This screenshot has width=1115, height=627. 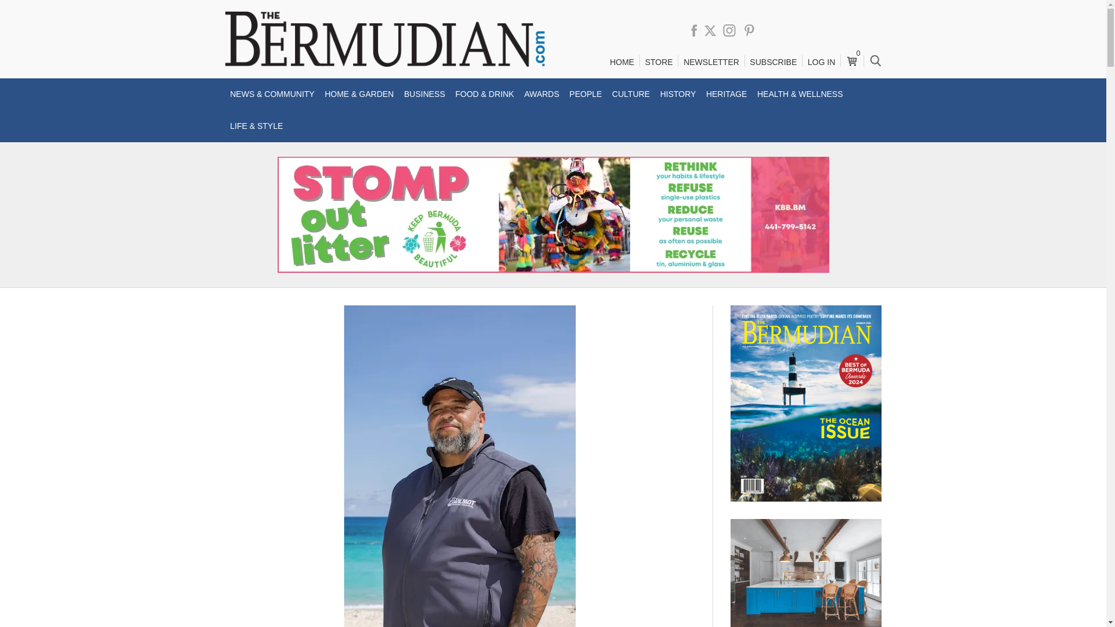 I want to click on NEWSLETTER, so click(x=711, y=62).